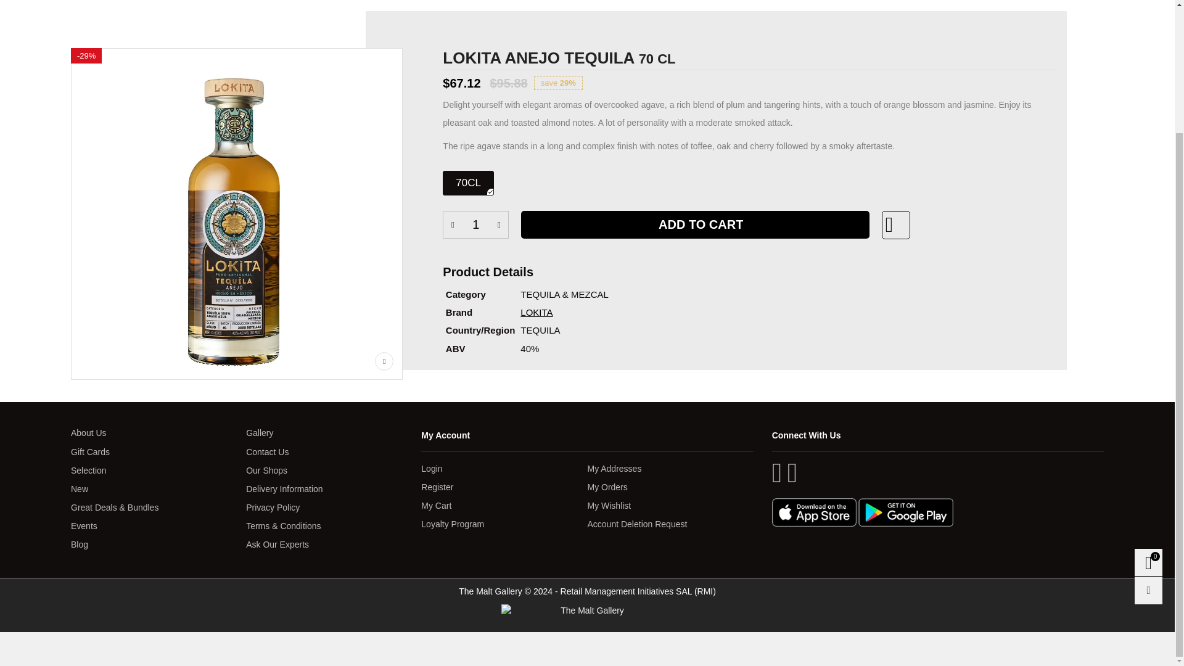 The height and width of the screenshot is (666, 1184). Describe the element at coordinates (475, 224) in the screenshot. I see `1` at that location.